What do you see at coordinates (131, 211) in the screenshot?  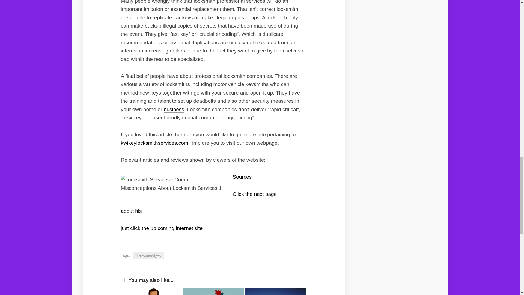 I see `about his` at bounding box center [131, 211].